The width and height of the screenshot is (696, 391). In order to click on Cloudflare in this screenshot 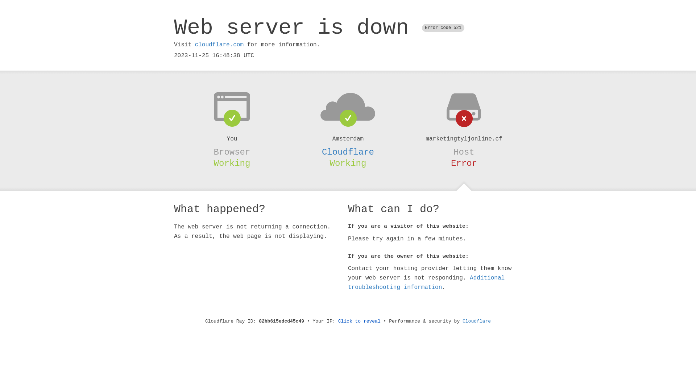, I will do `click(348, 152)`.